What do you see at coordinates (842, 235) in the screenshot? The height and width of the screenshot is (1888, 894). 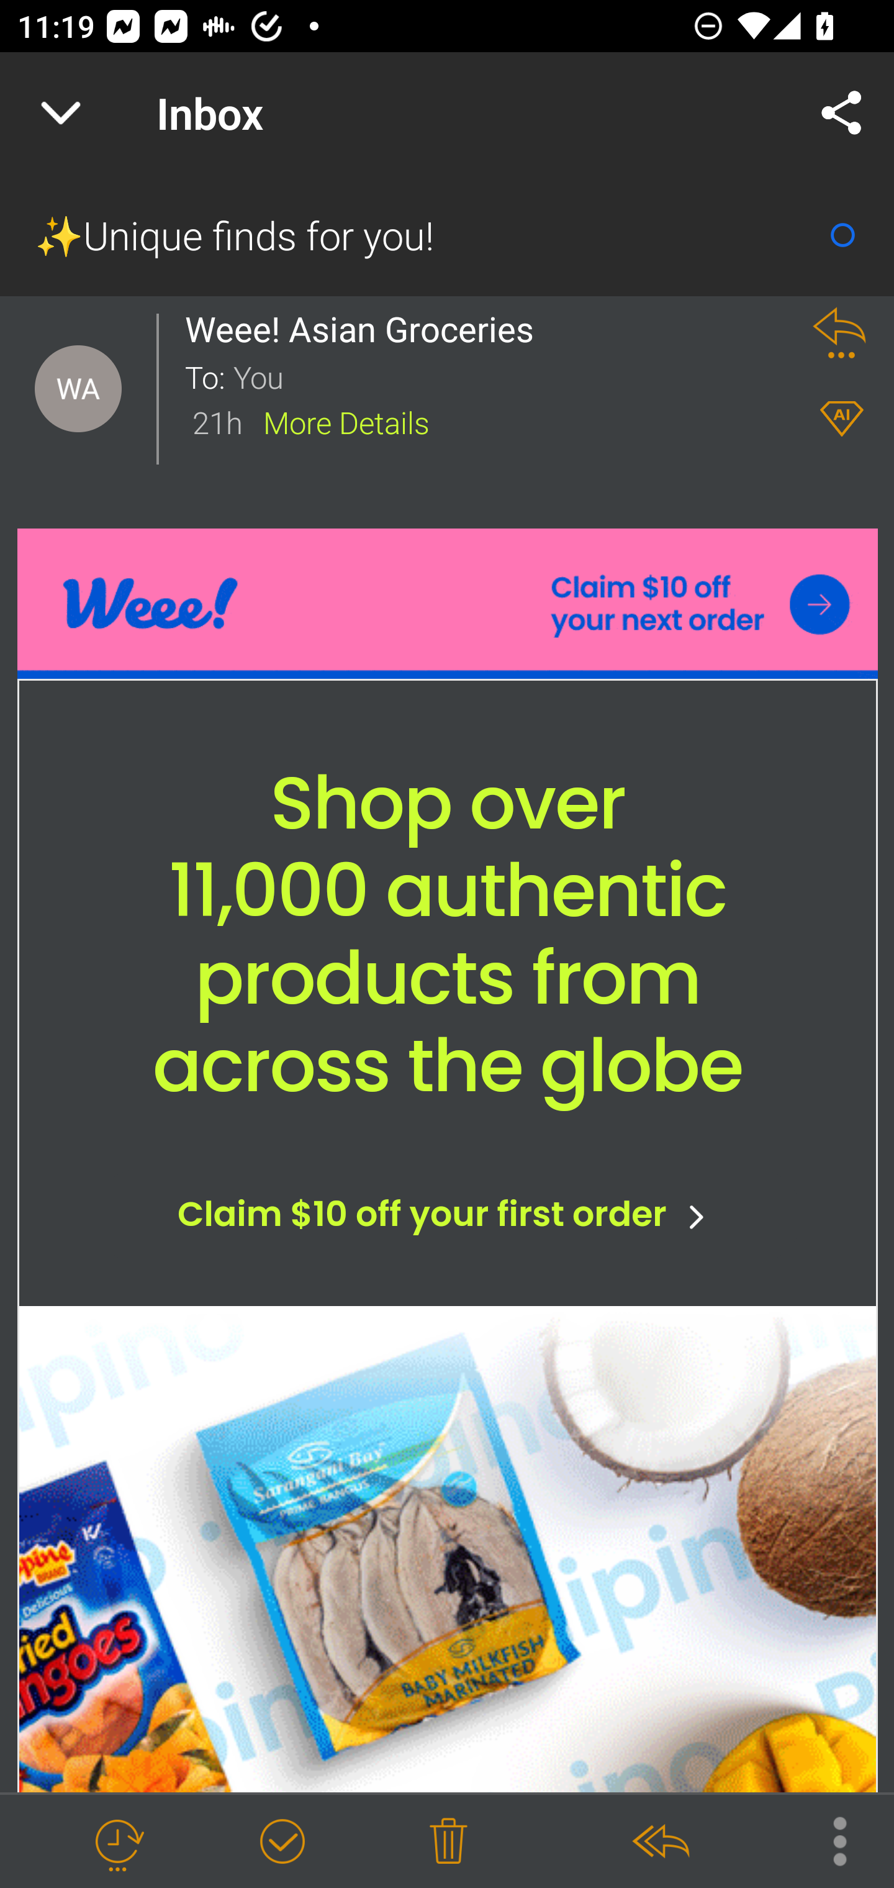 I see `Mark as Read` at bounding box center [842, 235].